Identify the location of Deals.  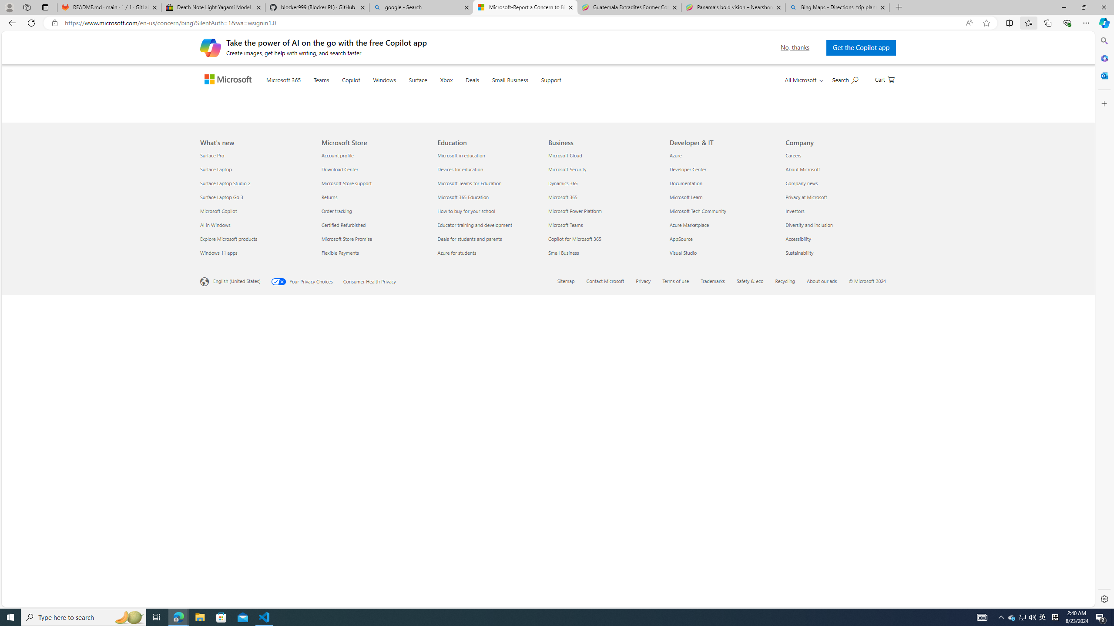
(489, 90).